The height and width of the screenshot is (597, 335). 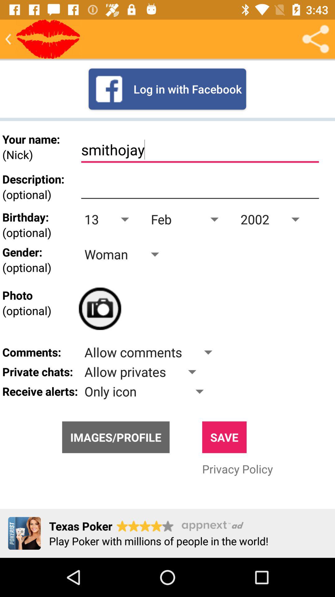 I want to click on share the article, so click(x=315, y=39).